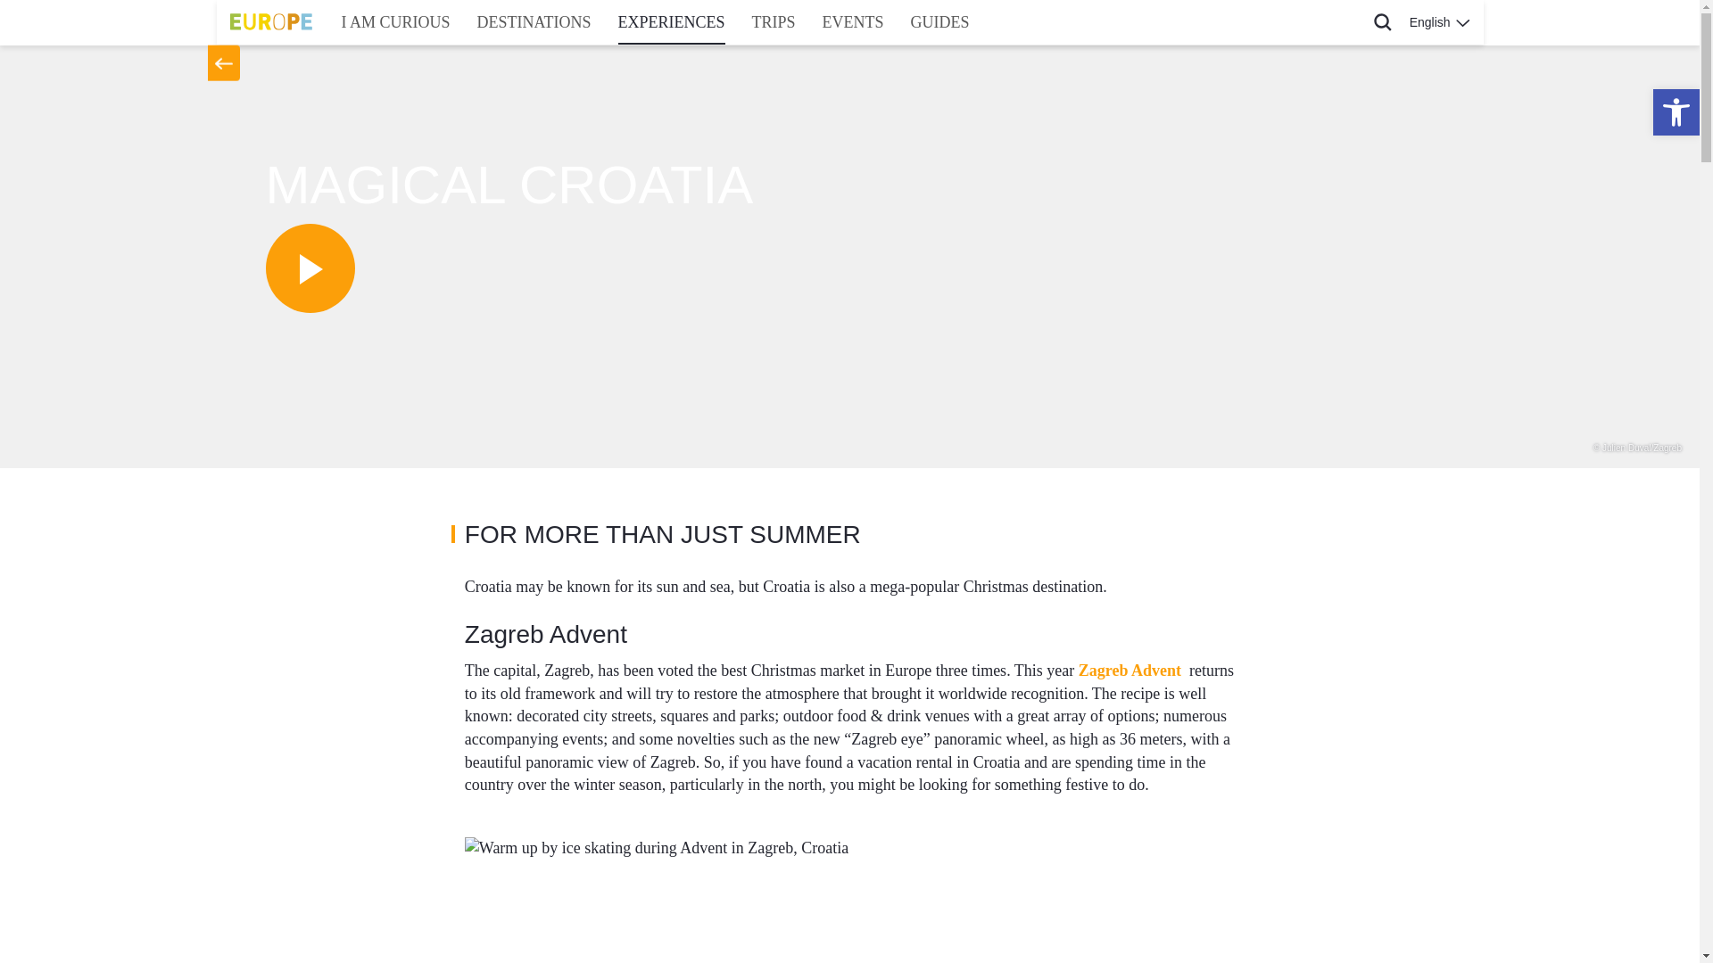 This screenshot has height=963, width=1713. What do you see at coordinates (1676, 112) in the screenshot?
I see `Accessibility Tools` at bounding box center [1676, 112].